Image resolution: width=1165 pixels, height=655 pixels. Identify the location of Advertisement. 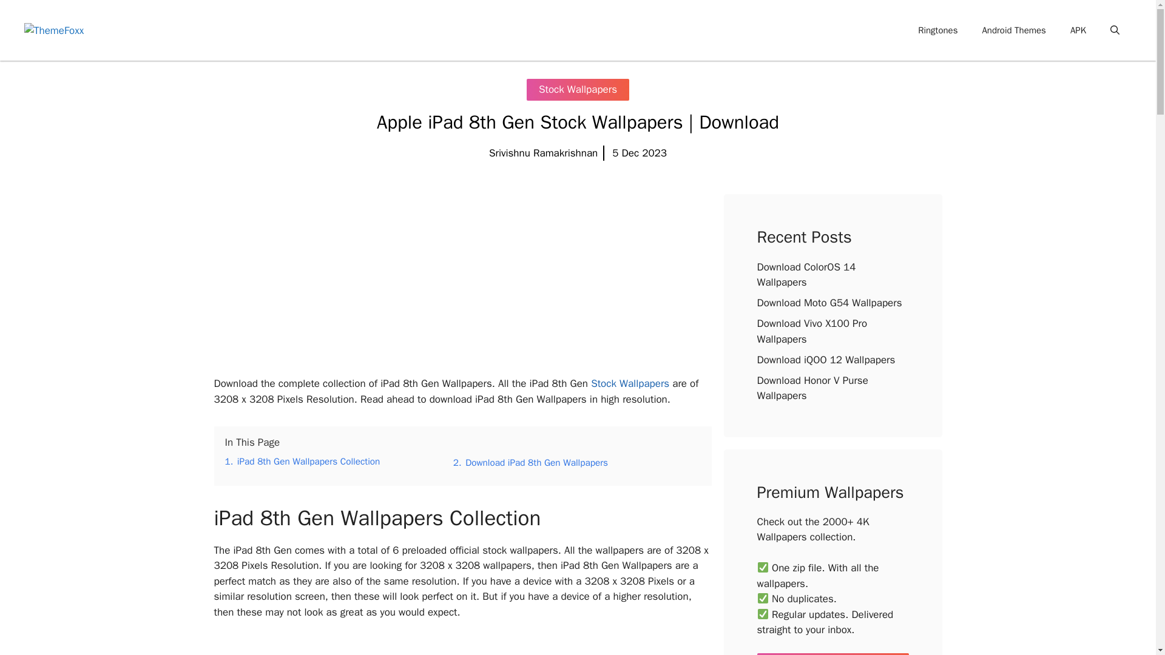
(462, 279).